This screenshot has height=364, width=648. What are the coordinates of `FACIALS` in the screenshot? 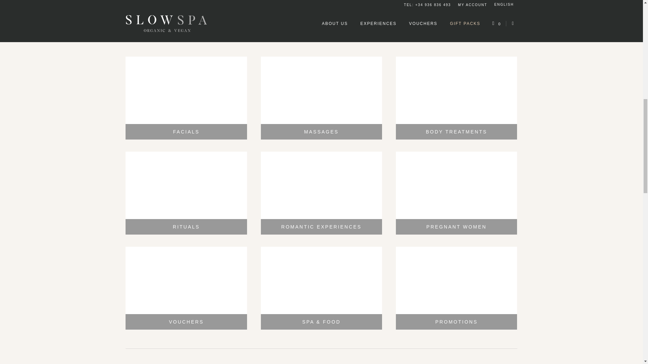 It's located at (186, 131).